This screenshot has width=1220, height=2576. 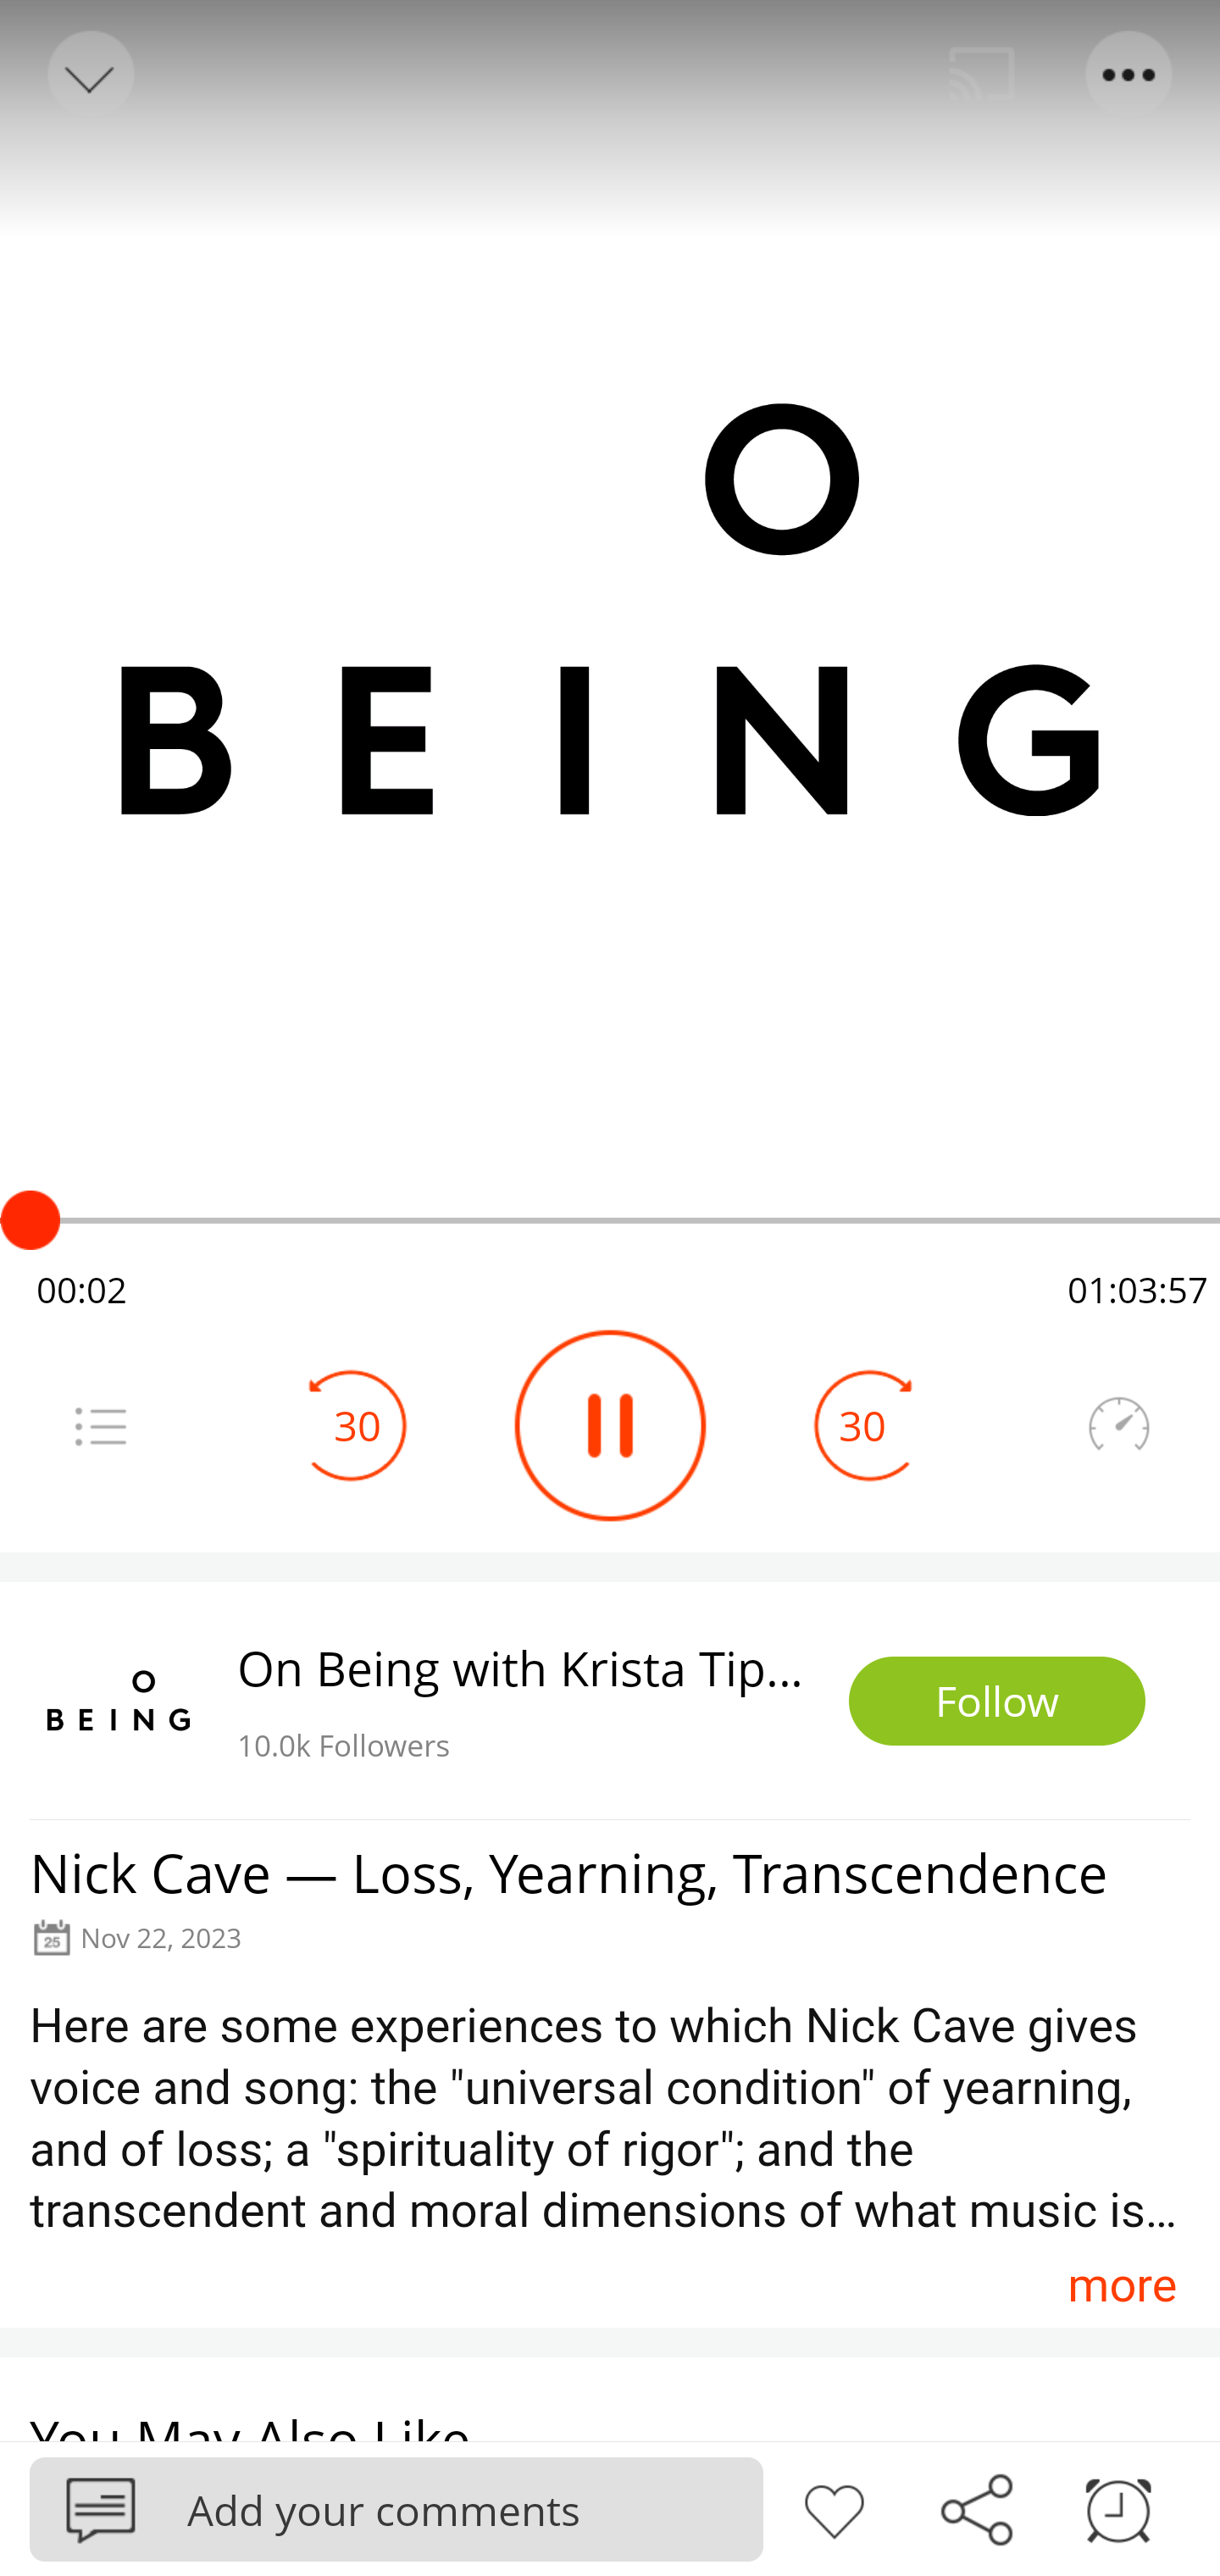 What do you see at coordinates (1130, 75) in the screenshot?
I see `Menu` at bounding box center [1130, 75].